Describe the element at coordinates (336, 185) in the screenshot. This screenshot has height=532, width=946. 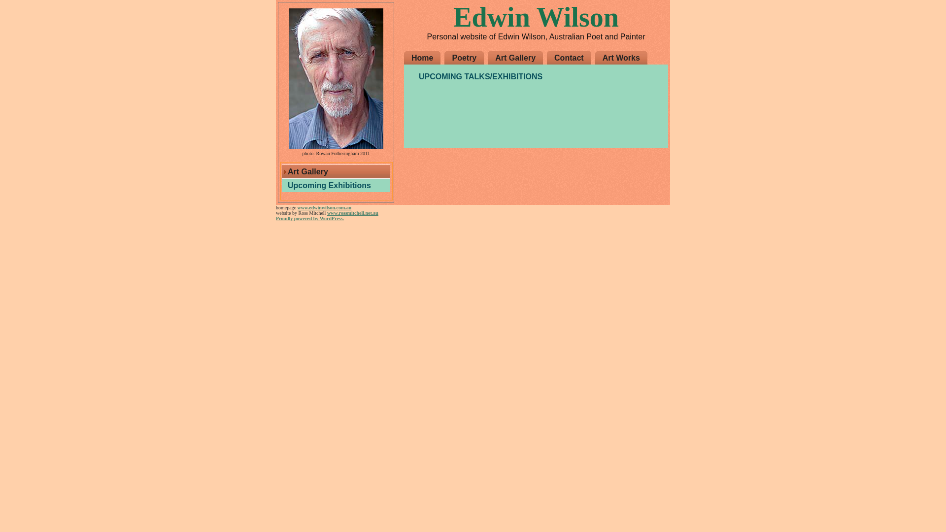
I see `Upcoming Exhibitions` at that location.